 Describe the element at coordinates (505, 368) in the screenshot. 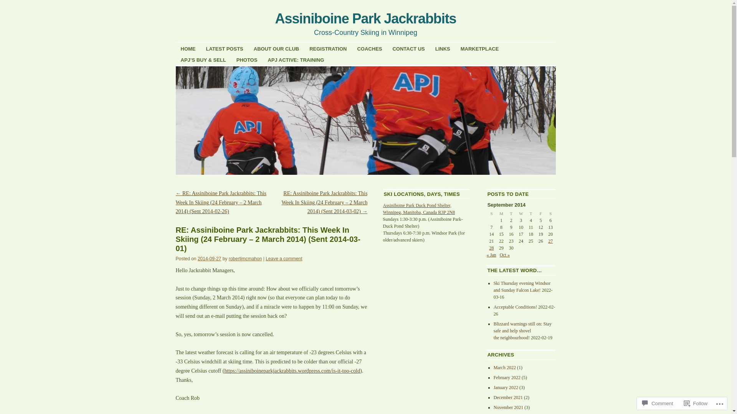

I see `March 2022` at that location.